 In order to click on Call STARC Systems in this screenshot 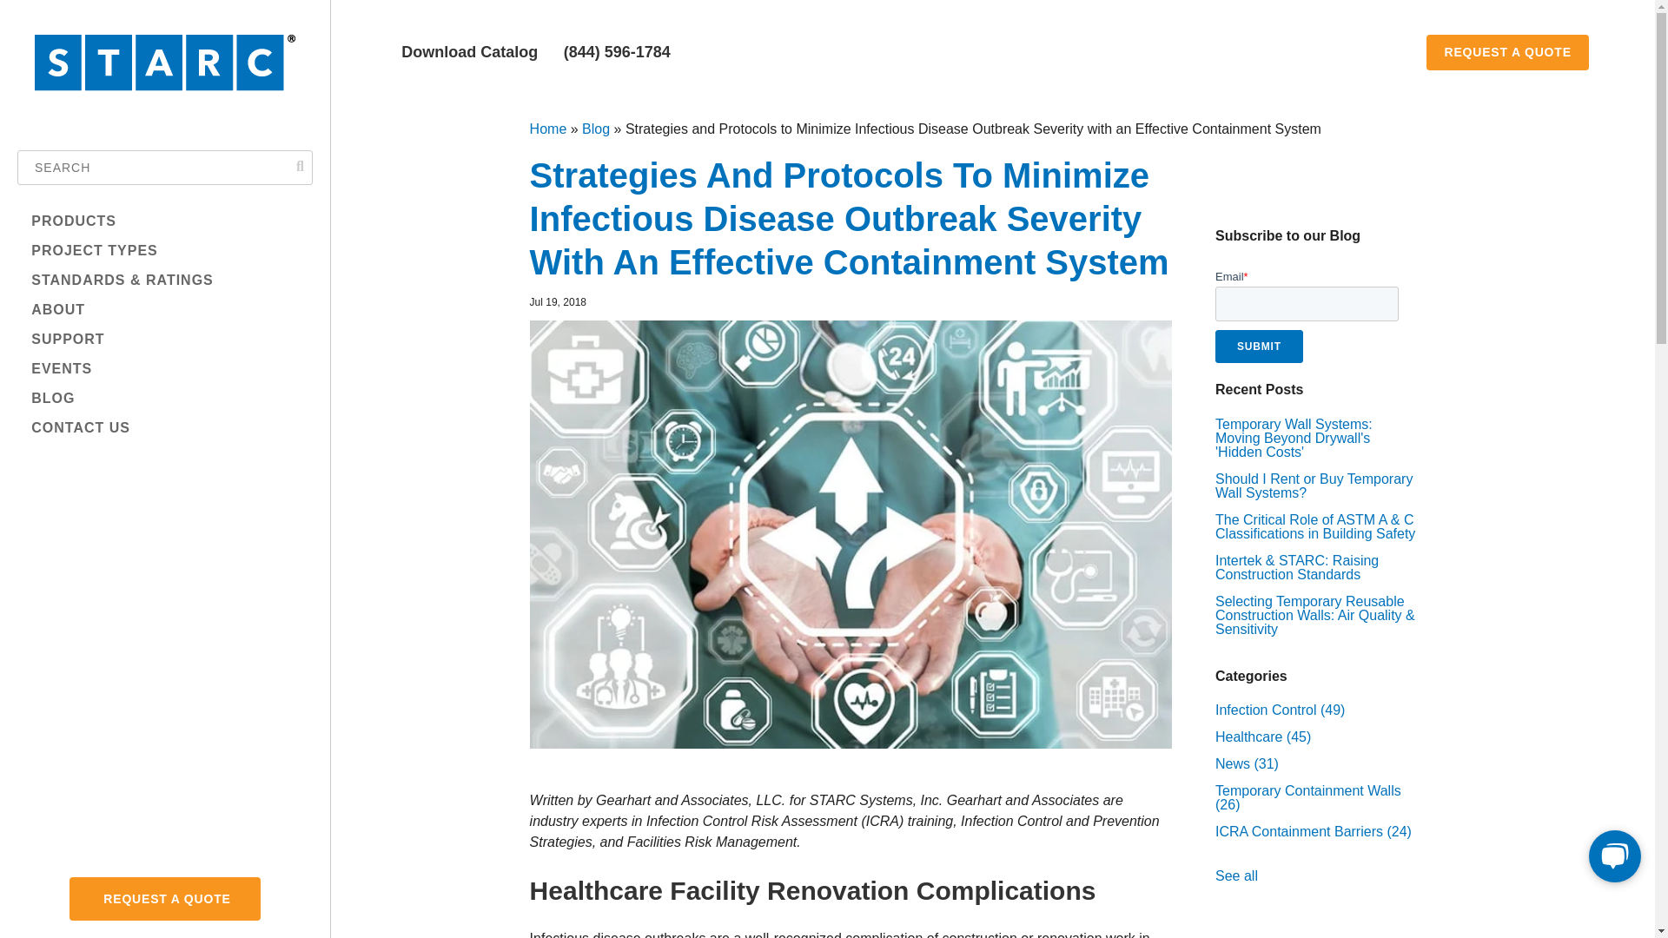, I will do `click(614, 52)`.